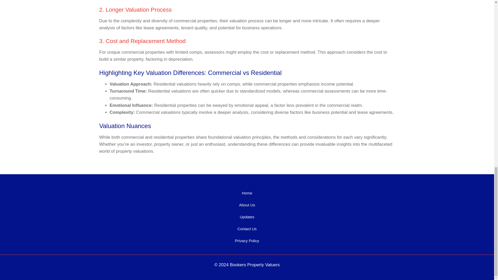  What do you see at coordinates (247, 193) in the screenshot?
I see `Home` at bounding box center [247, 193].